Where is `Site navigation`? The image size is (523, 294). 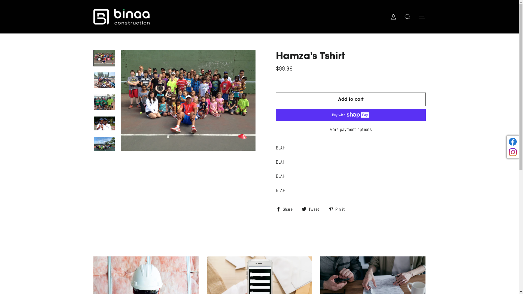 Site navigation is located at coordinates (422, 17).